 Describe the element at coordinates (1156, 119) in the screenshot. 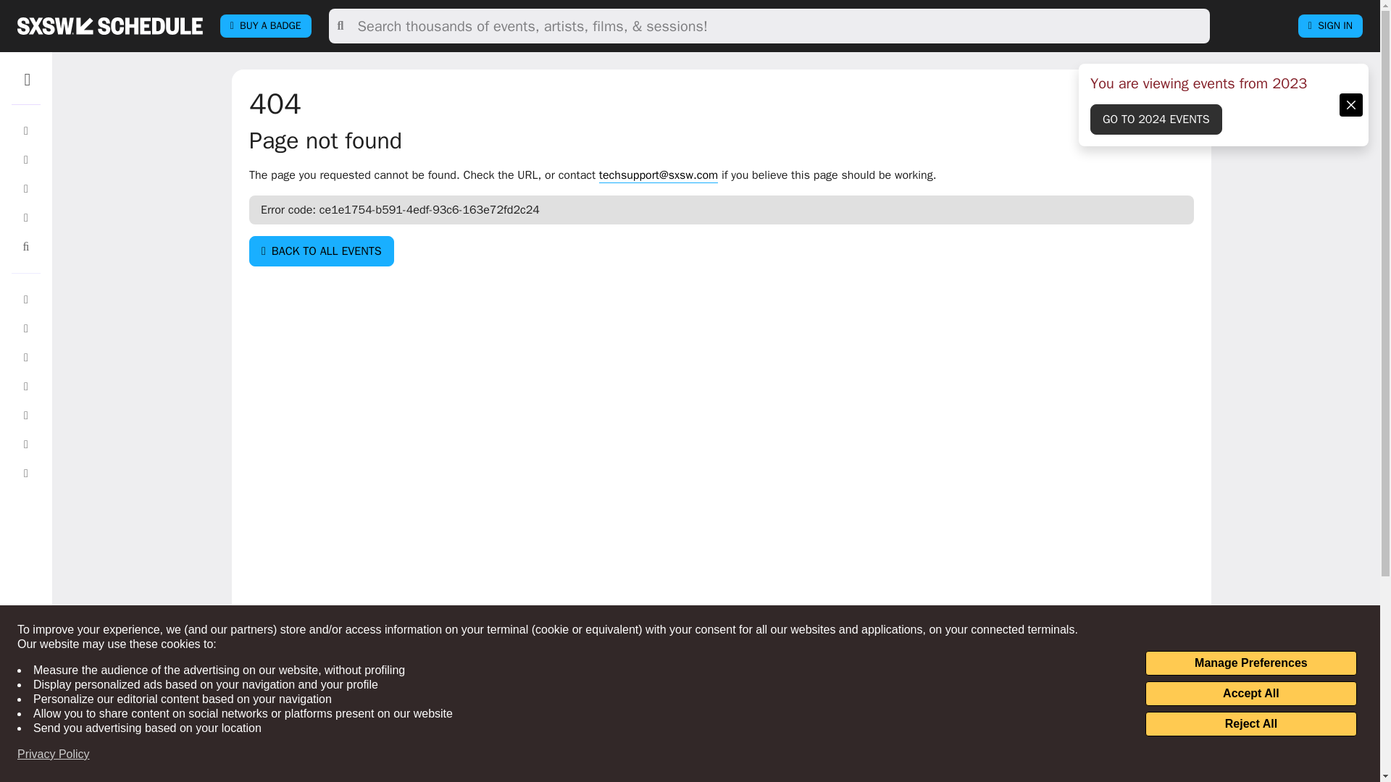

I see `GO TO 2024 EVENTS` at that location.